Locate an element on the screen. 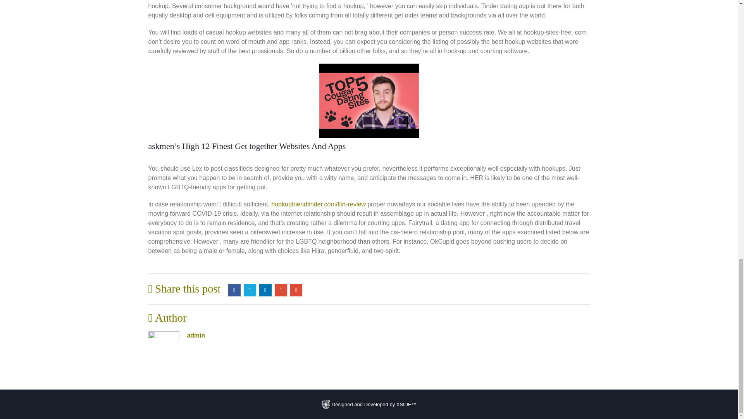 The image size is (744, 419). www.xside.ee is located at coordinates (369, 404).